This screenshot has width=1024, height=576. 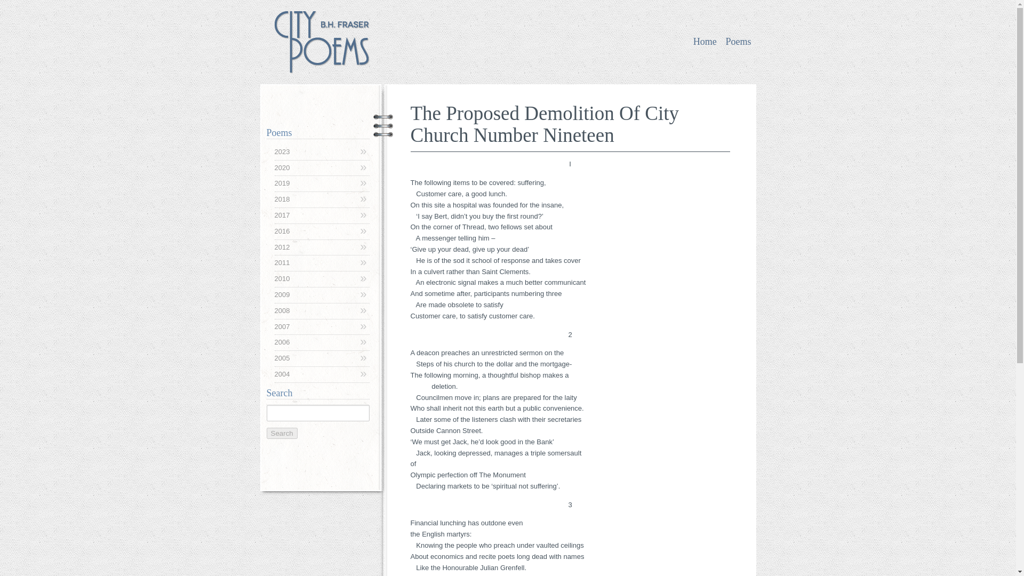 What do you see at coordinates (321, 215) in the screenshot?
I see `2017` at bounding box center [321, 215].